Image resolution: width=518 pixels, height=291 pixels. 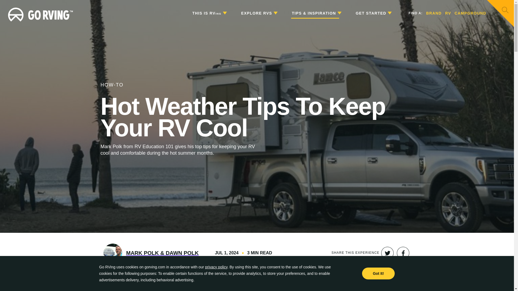 What do you see at coordinates (434, 13) in the screenshot?
I see `BRAND` at bounding box center [434, 13].